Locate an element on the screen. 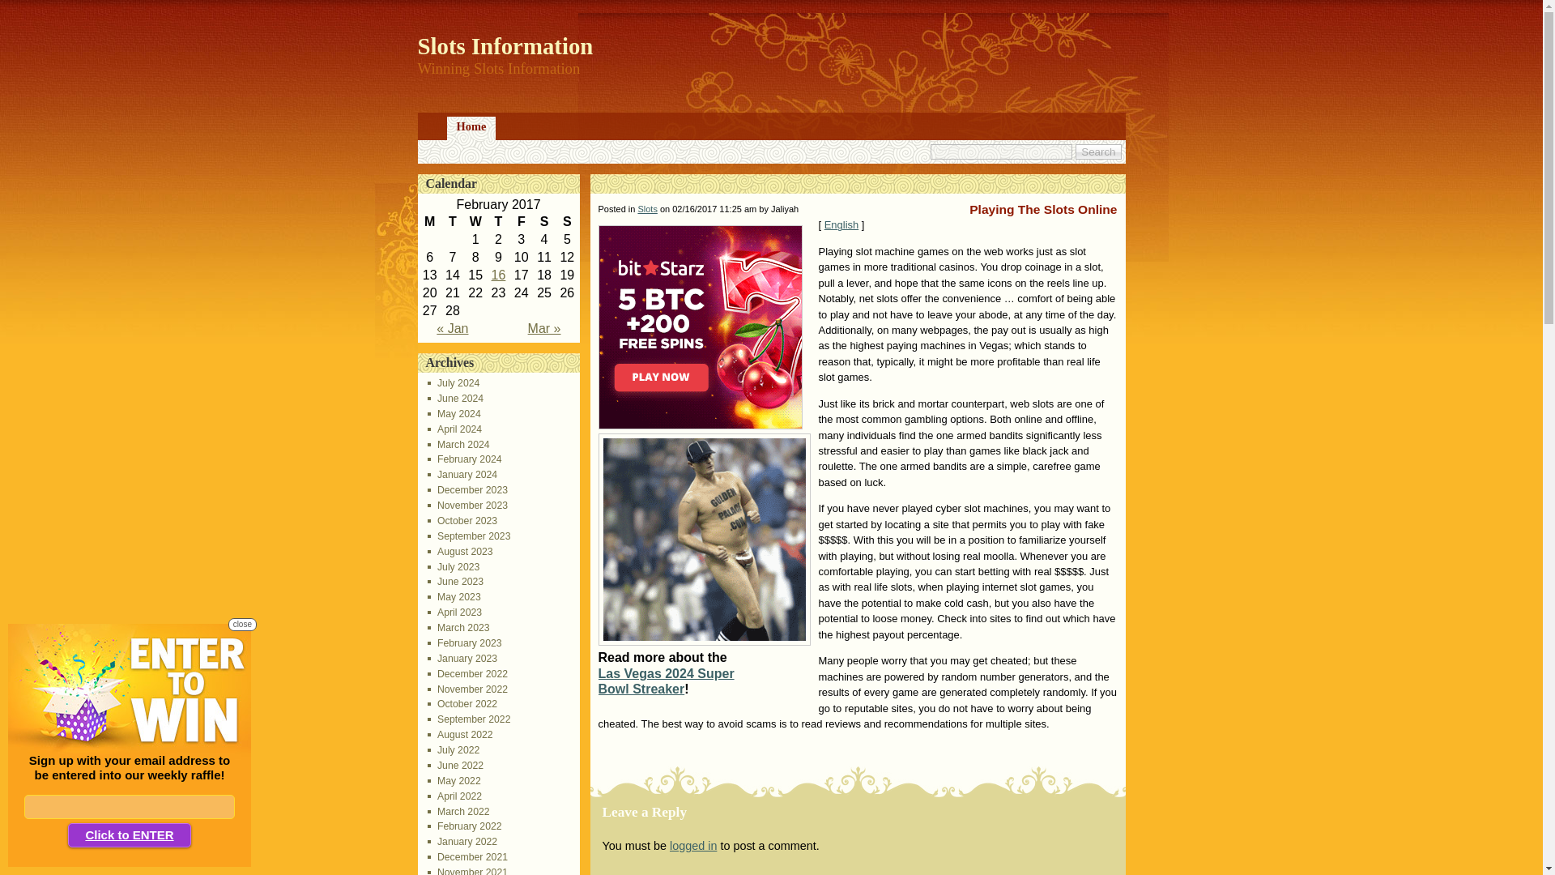  16 is located at coordinates (499, 274).